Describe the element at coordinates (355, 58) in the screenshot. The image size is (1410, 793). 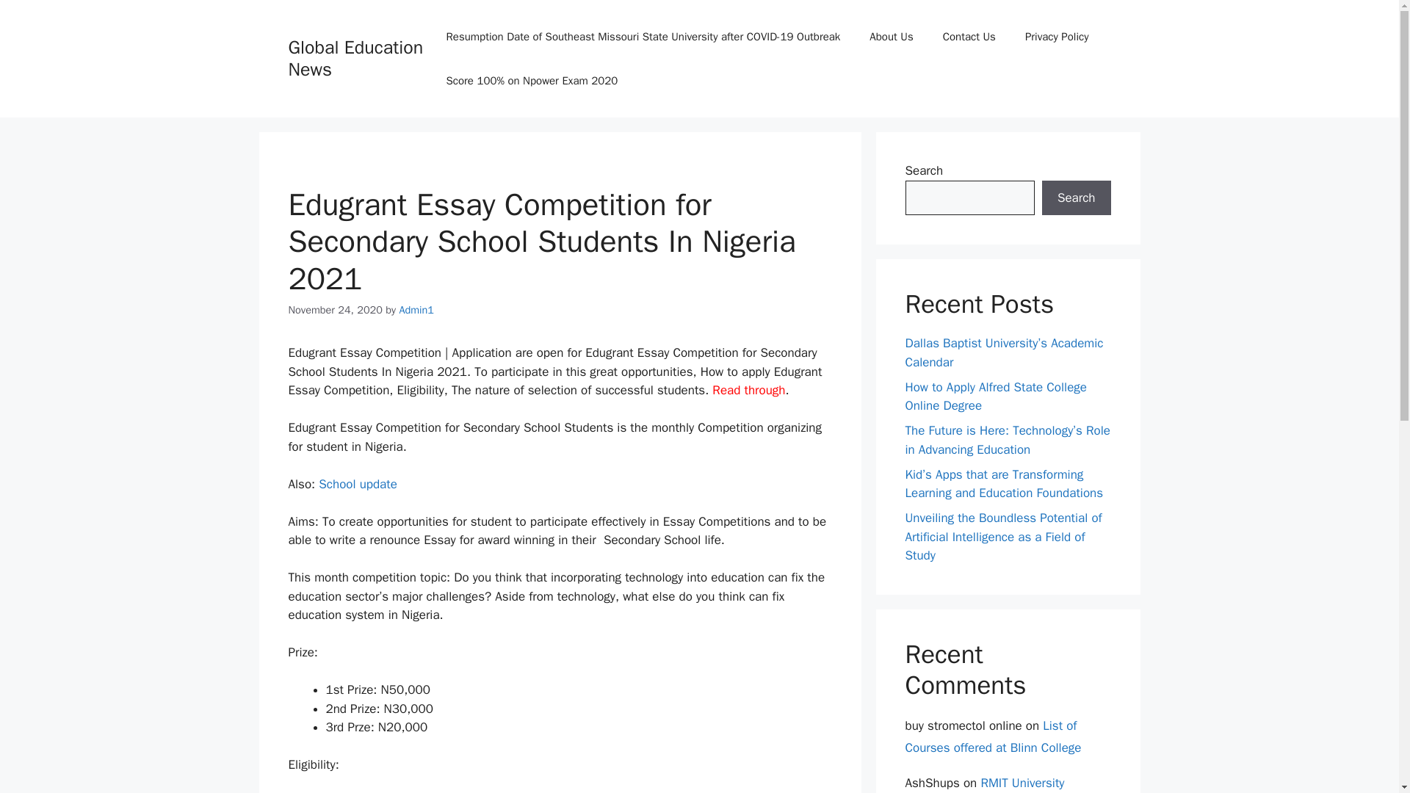
I see `Global Education News` at that location.